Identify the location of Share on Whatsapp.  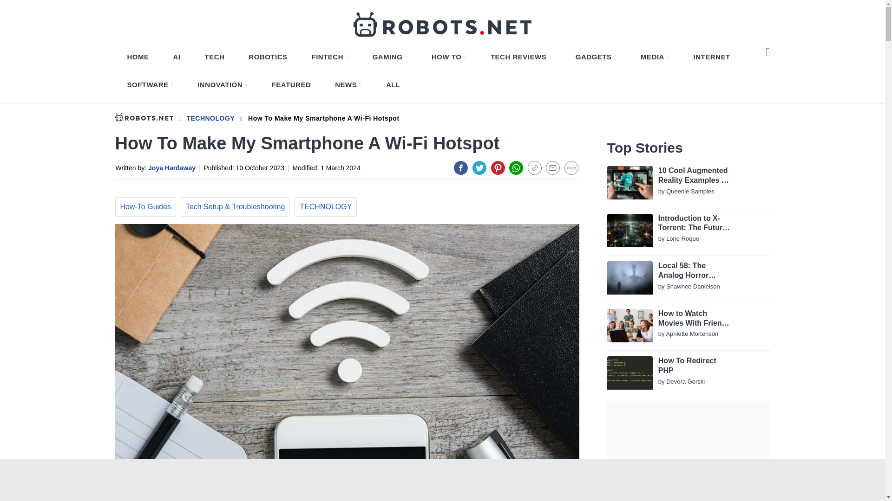
(516, 167).